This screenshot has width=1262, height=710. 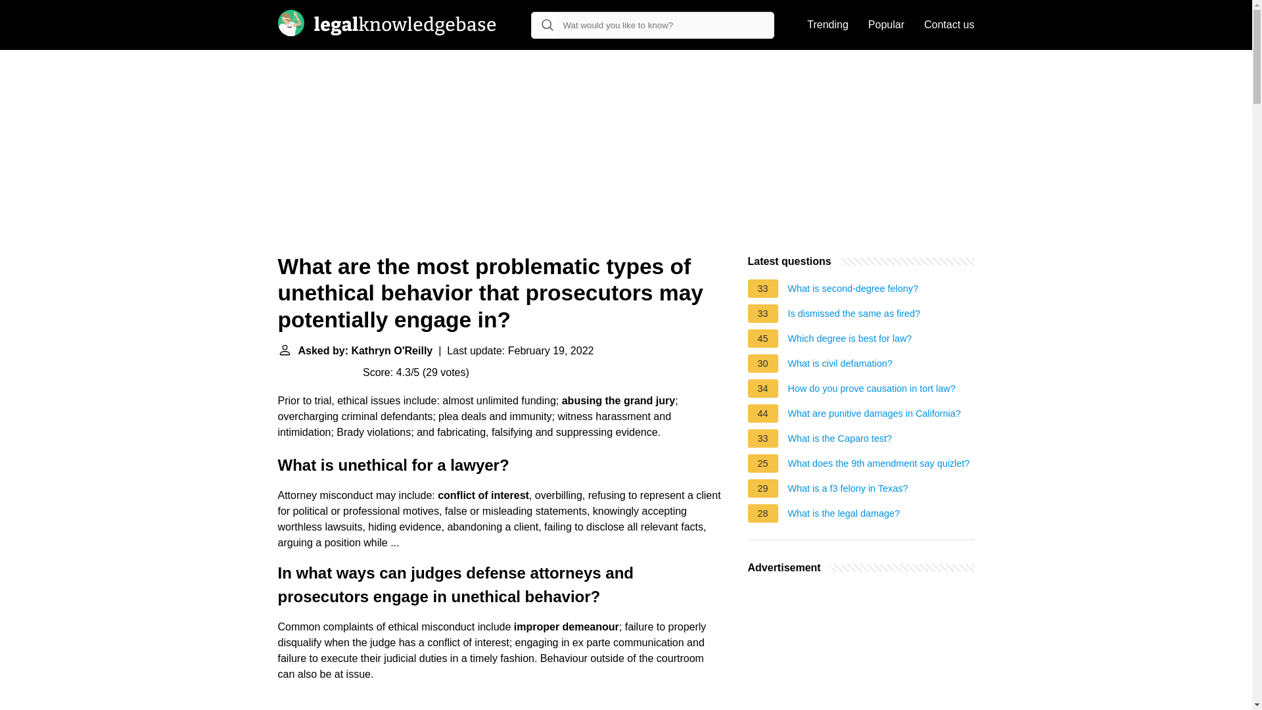 What do you see at coordinates (879, 465) in the screenshot?
I see `What does the 9th amendment say quizlet?` at bounding box center [879, 465].